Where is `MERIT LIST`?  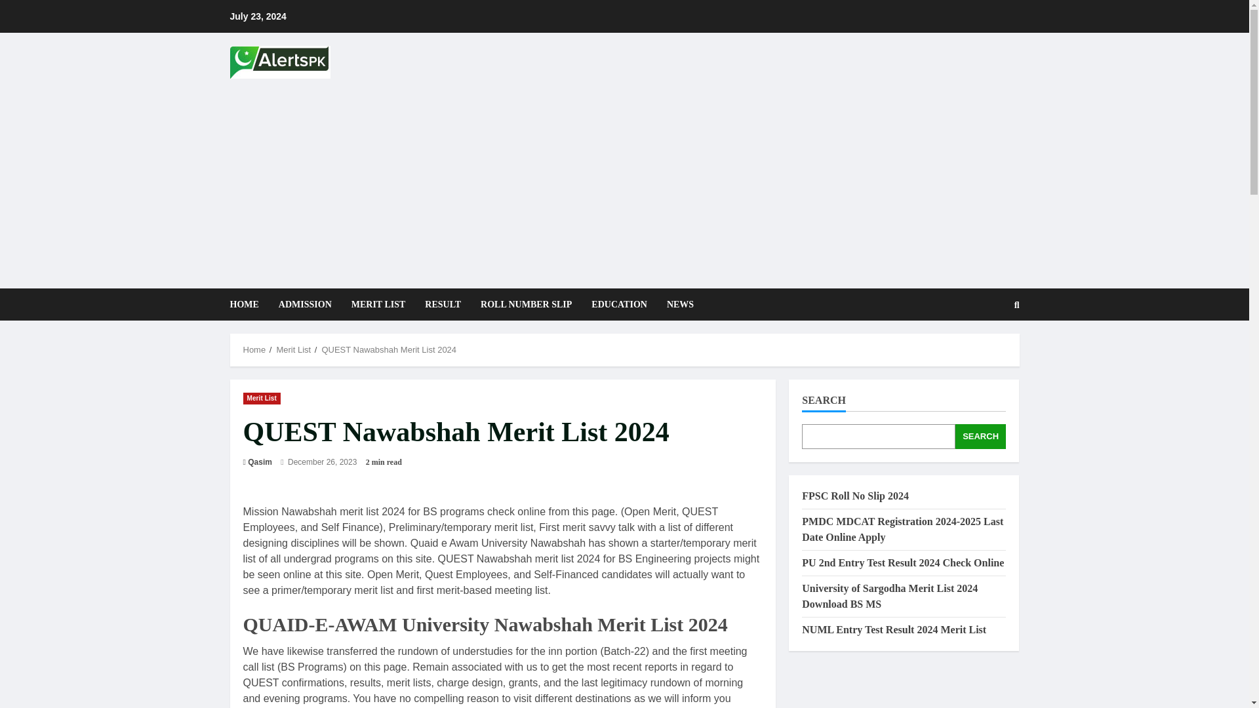
MERIT LIST is located at coordinates (378, 304).